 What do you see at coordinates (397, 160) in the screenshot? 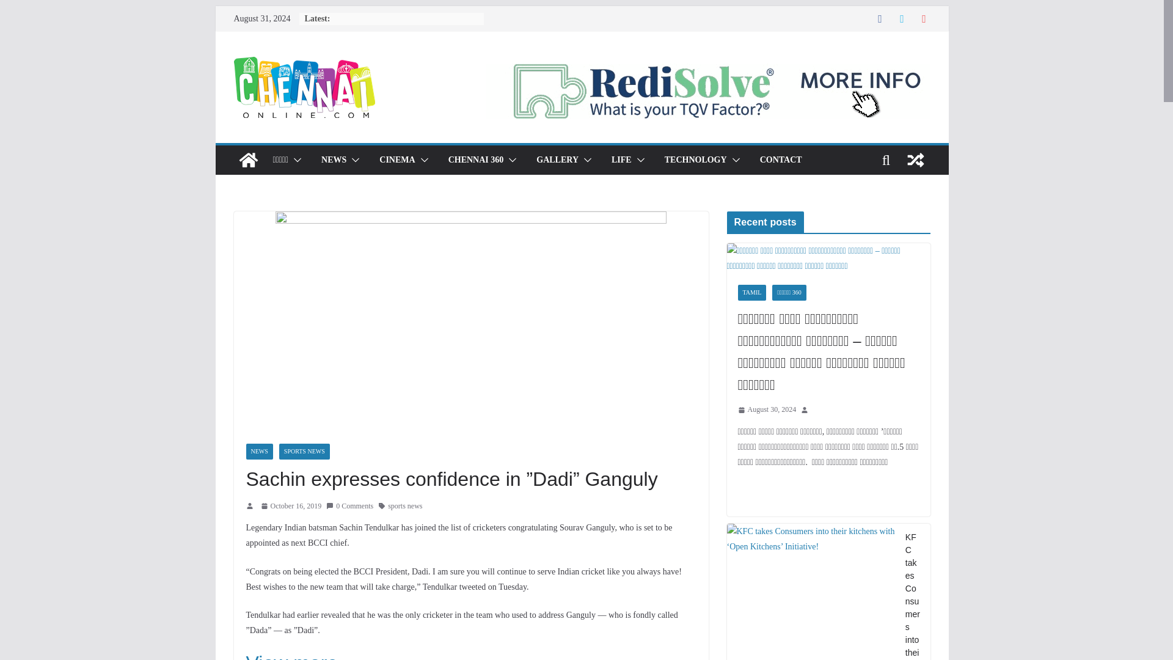
I see `CINEMA` at bounding box center [397, 160].